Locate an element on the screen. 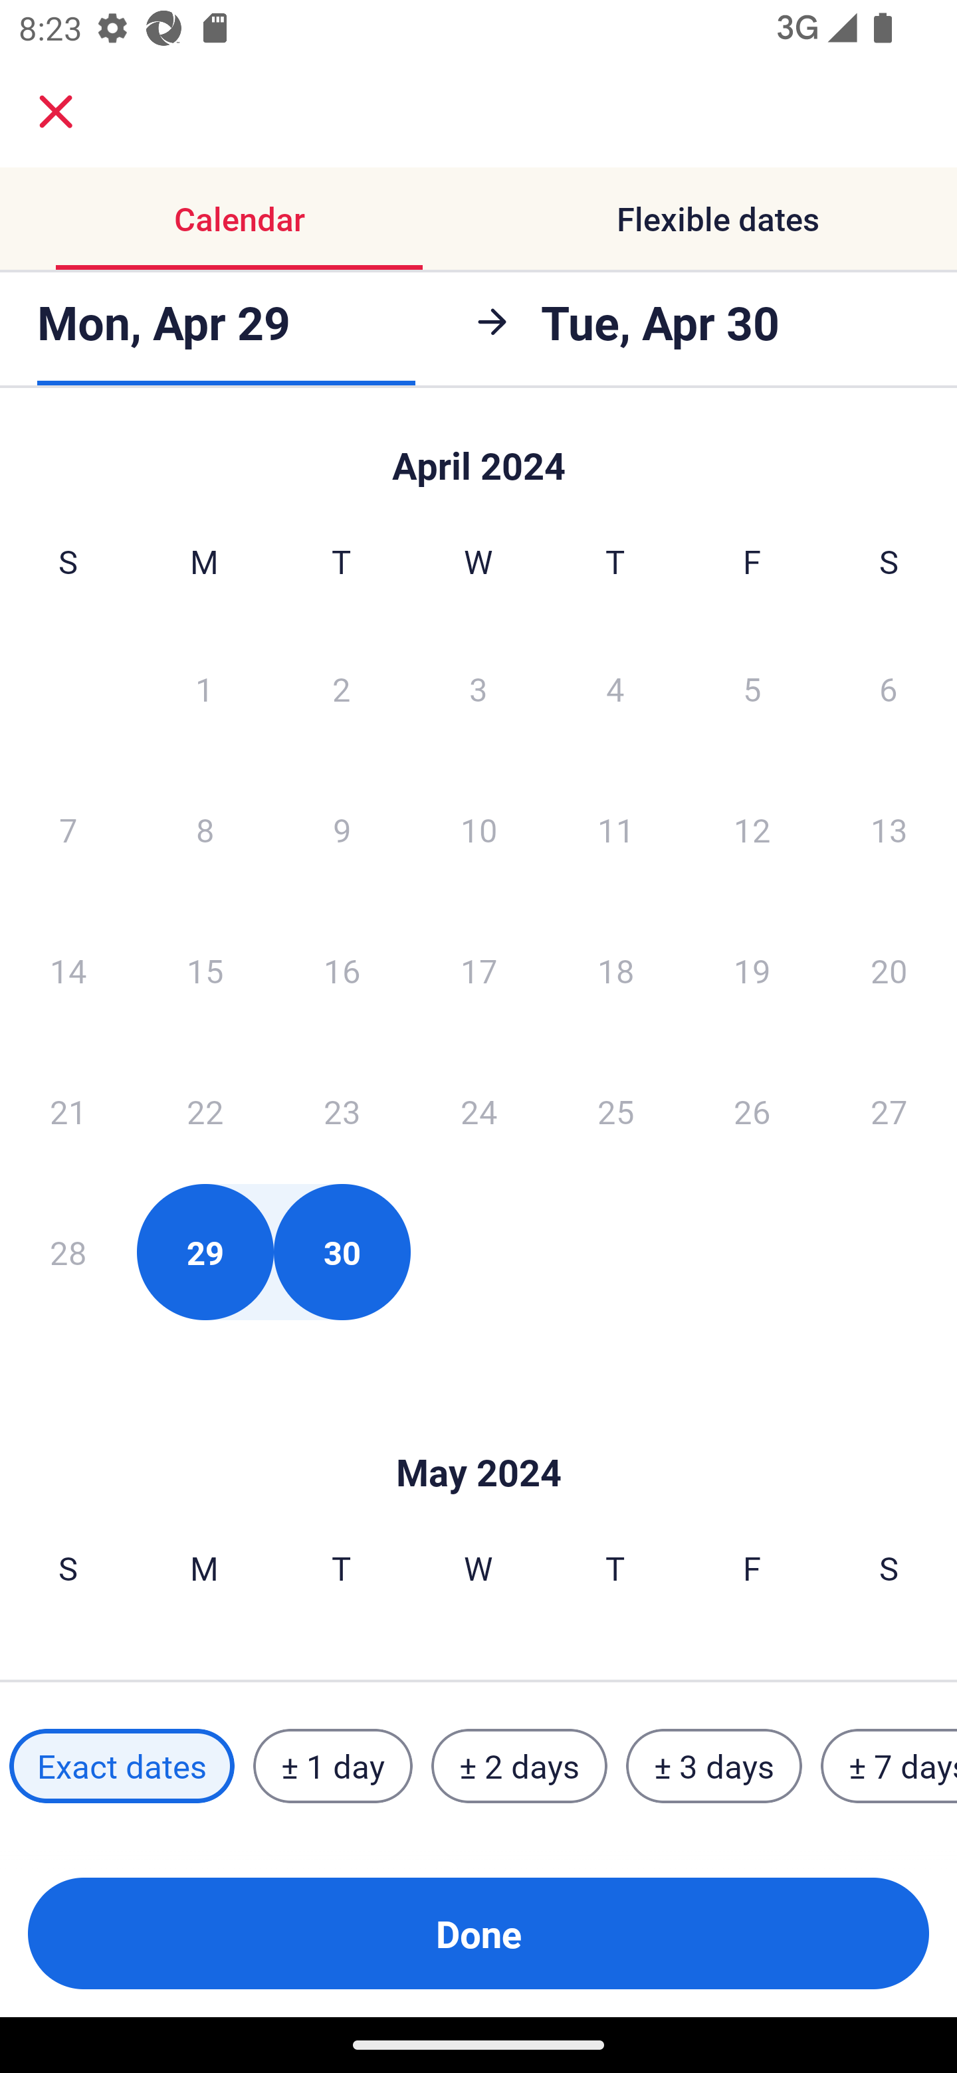 The image size is (957, 2073). ± 3 days is located at coordinates (714, 1766).